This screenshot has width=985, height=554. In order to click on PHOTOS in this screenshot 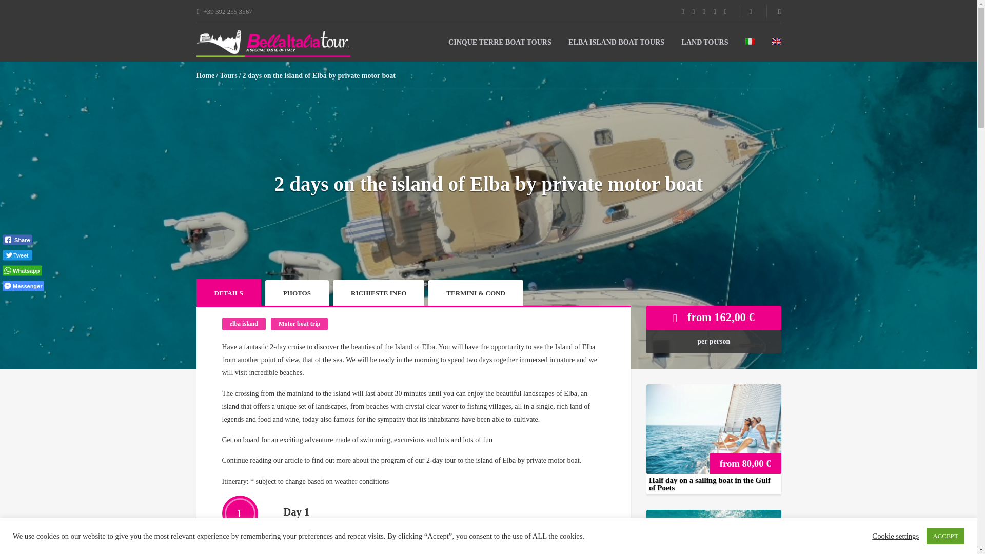, I will do `click(297, 293)`.